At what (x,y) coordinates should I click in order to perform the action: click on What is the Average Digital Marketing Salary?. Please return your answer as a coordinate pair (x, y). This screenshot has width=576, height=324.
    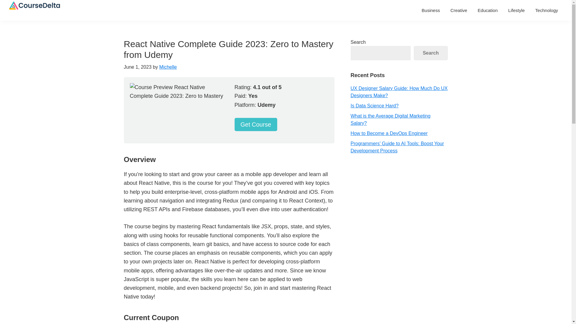
    Looking at the image, I should click on (390, 119).